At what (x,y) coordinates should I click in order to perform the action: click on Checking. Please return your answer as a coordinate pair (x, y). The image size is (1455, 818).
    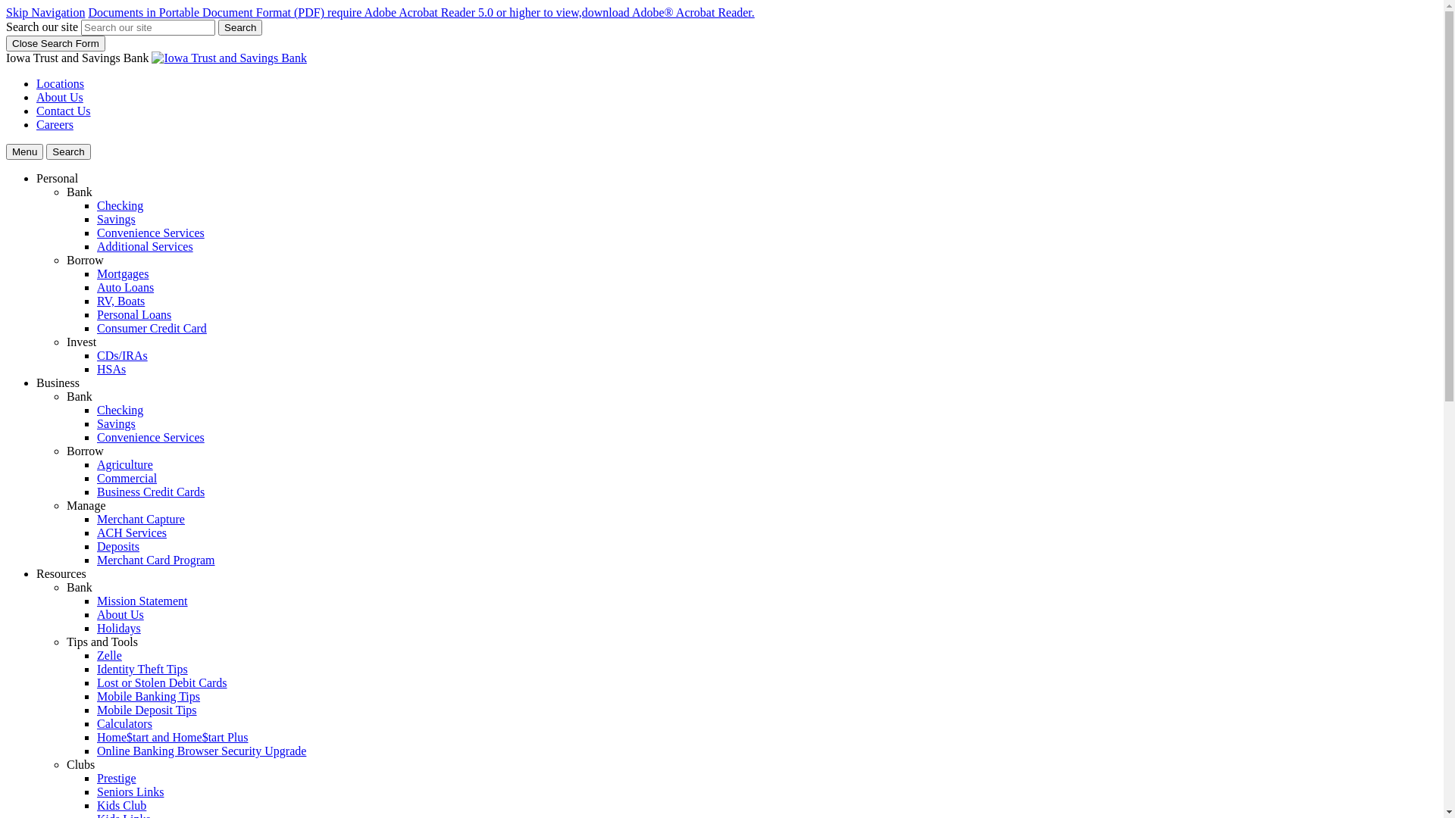
    Looking at the image, I should click on (120, 206).